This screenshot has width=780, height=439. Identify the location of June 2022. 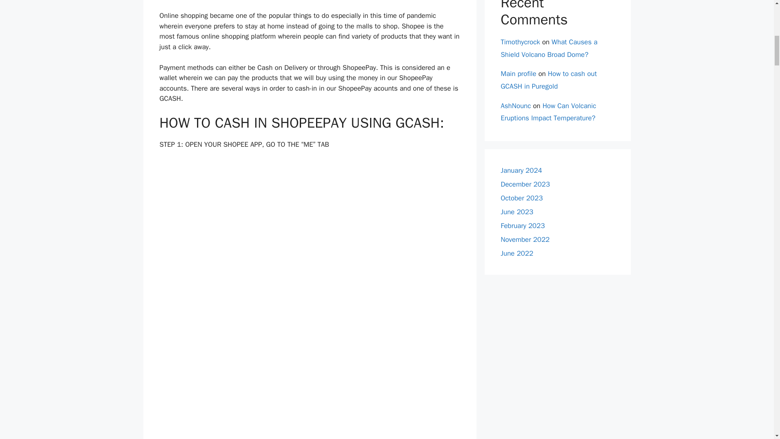
(517, 253).